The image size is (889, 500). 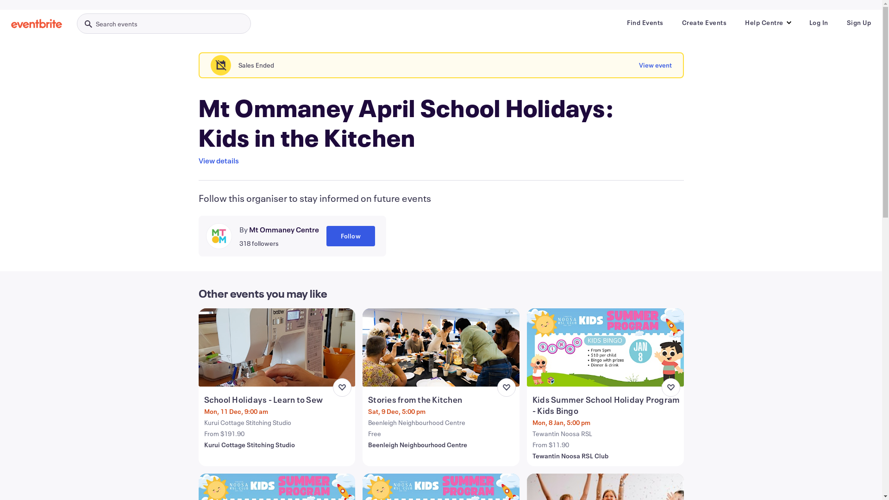 What do you see at coordinates (442, 400) in the screenshot?
I see `Stories from the Kitchen` at bounding box center [442, 400].